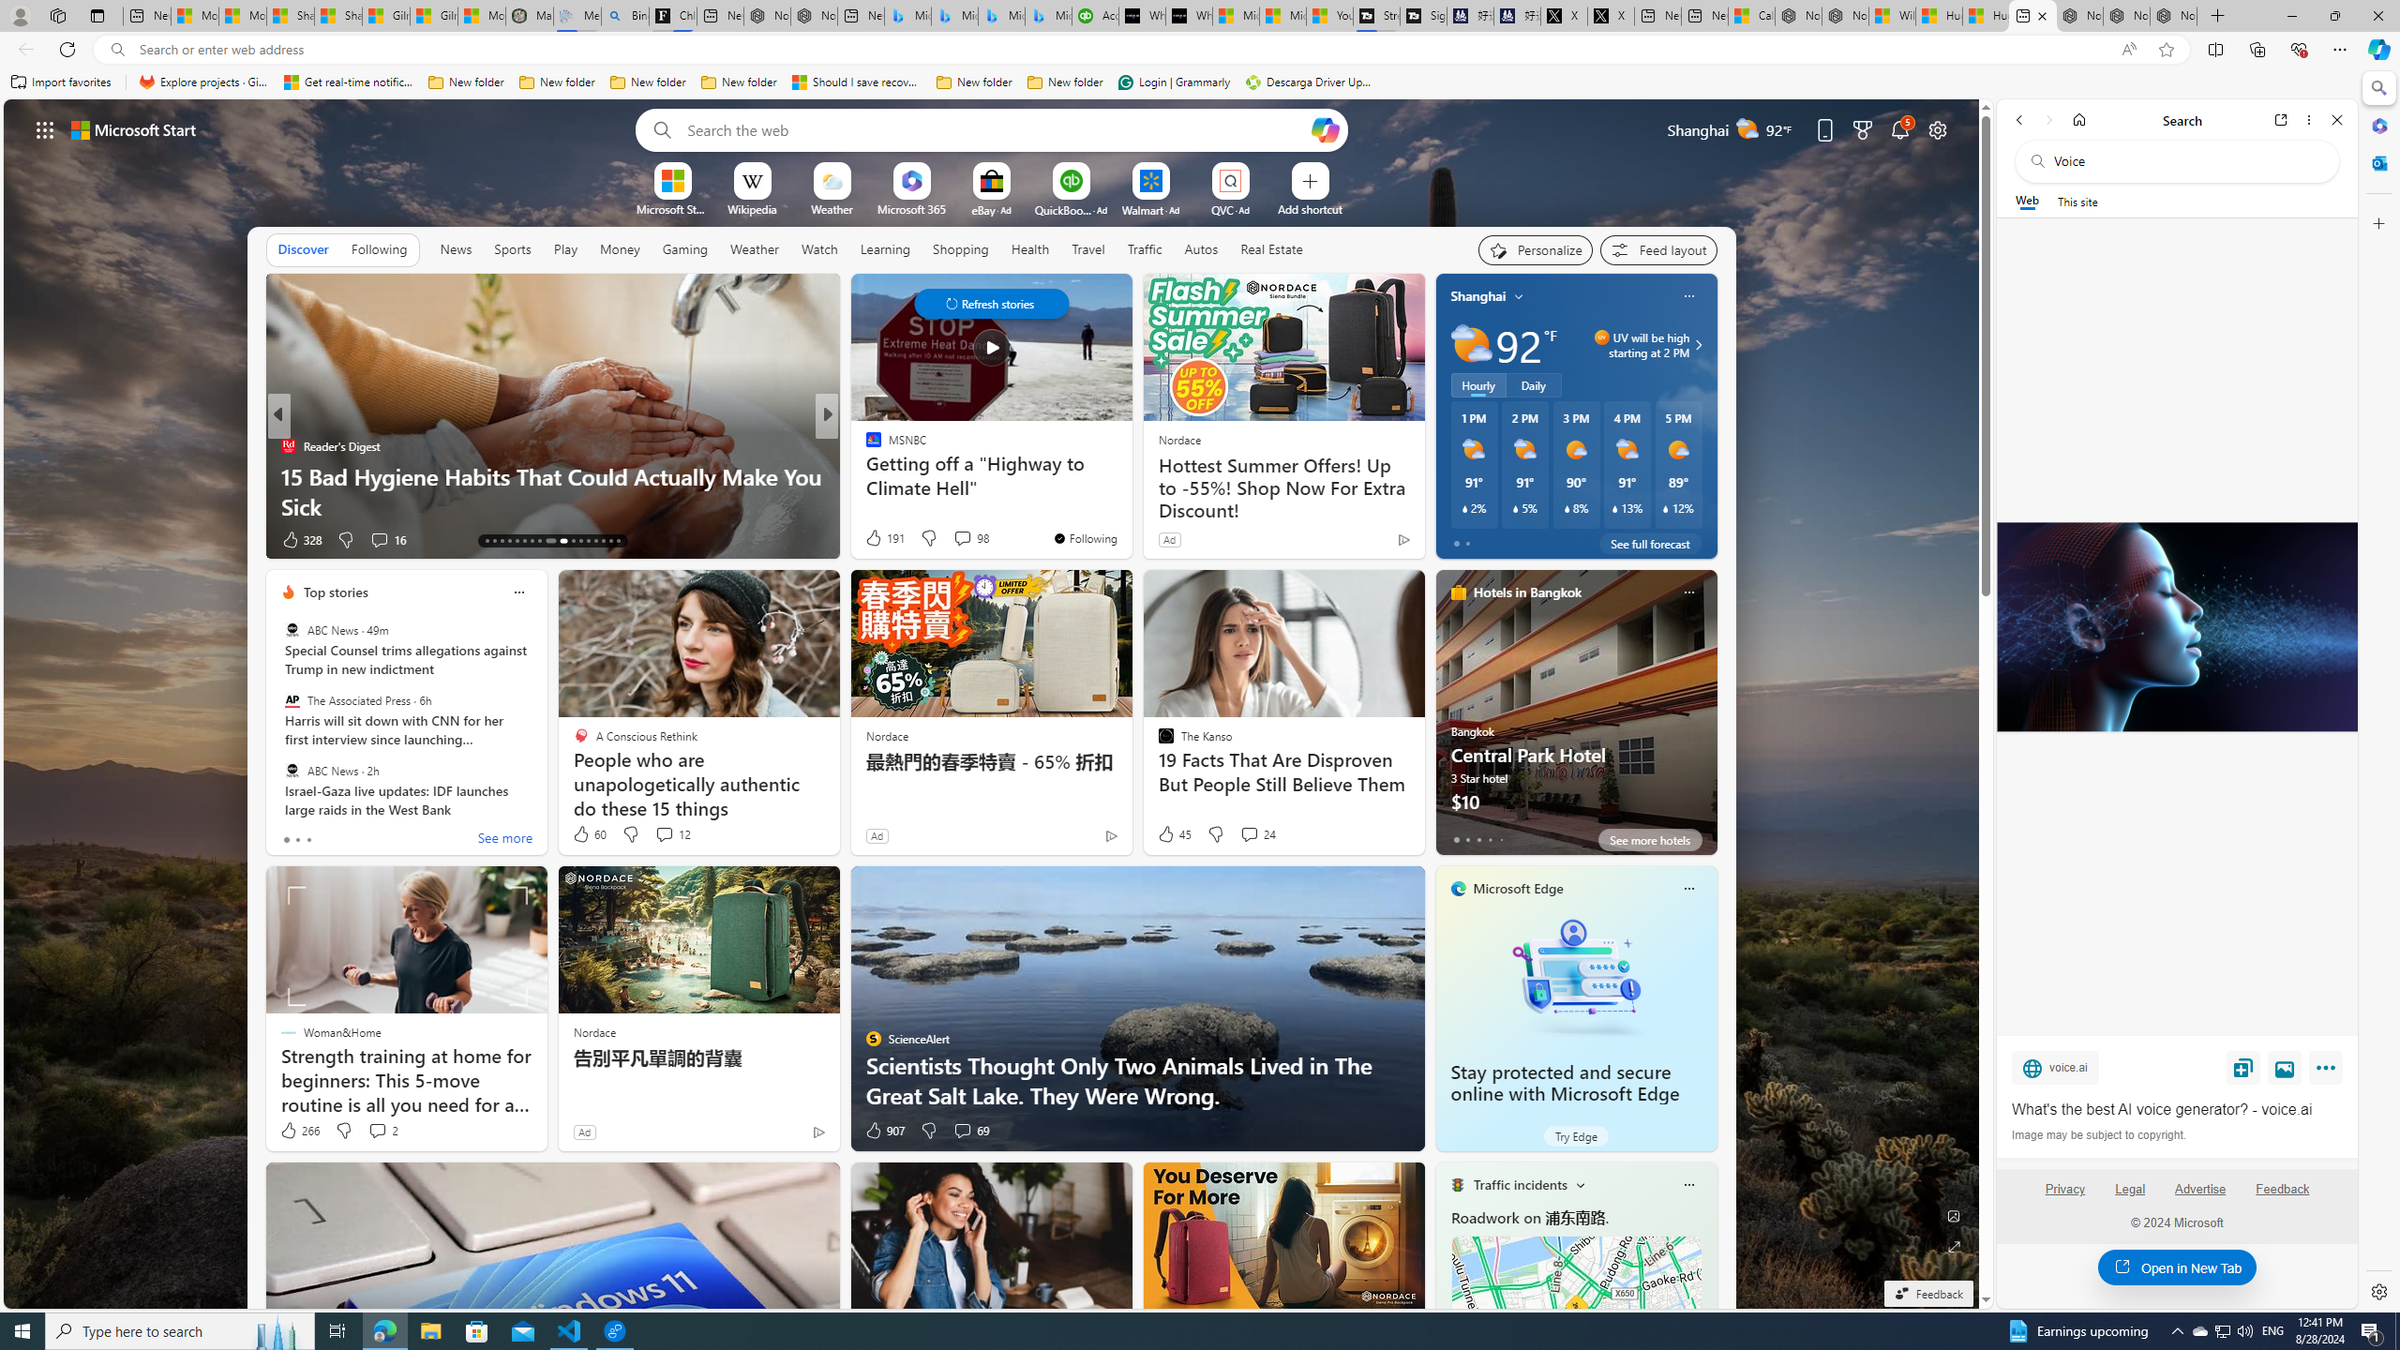 The height and width of the screenshot is (1350, 2400). Describe the element at coordinates (970, 1131) in the screenshot. I see `View comments 69 Comment` at that location.